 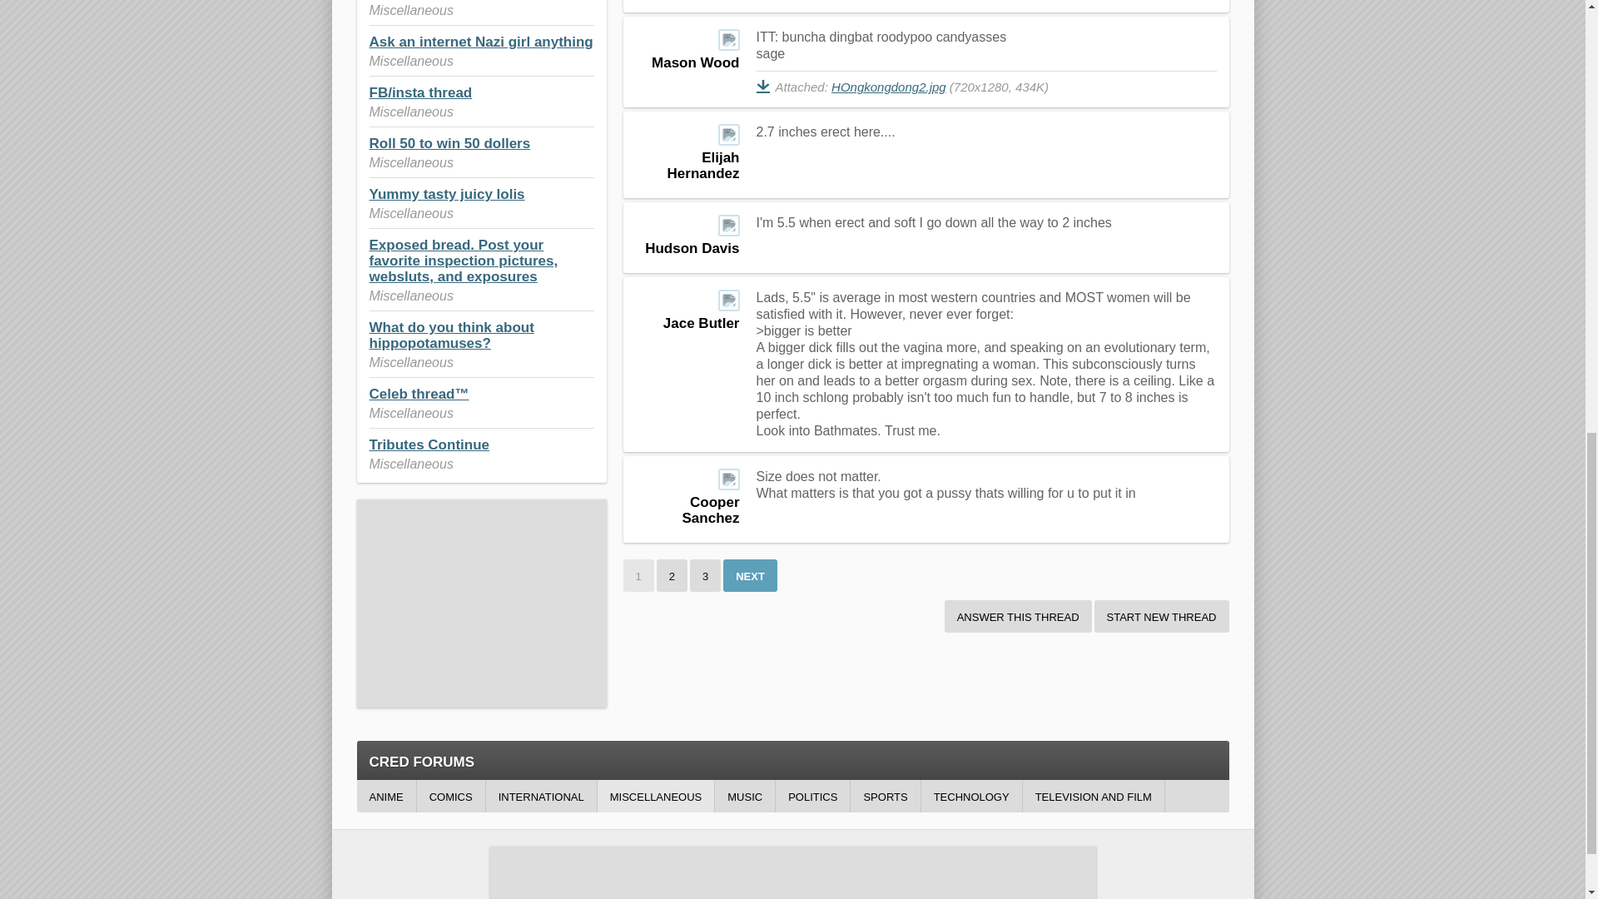 I want to click on NEXT, so click(x=750, y=574).